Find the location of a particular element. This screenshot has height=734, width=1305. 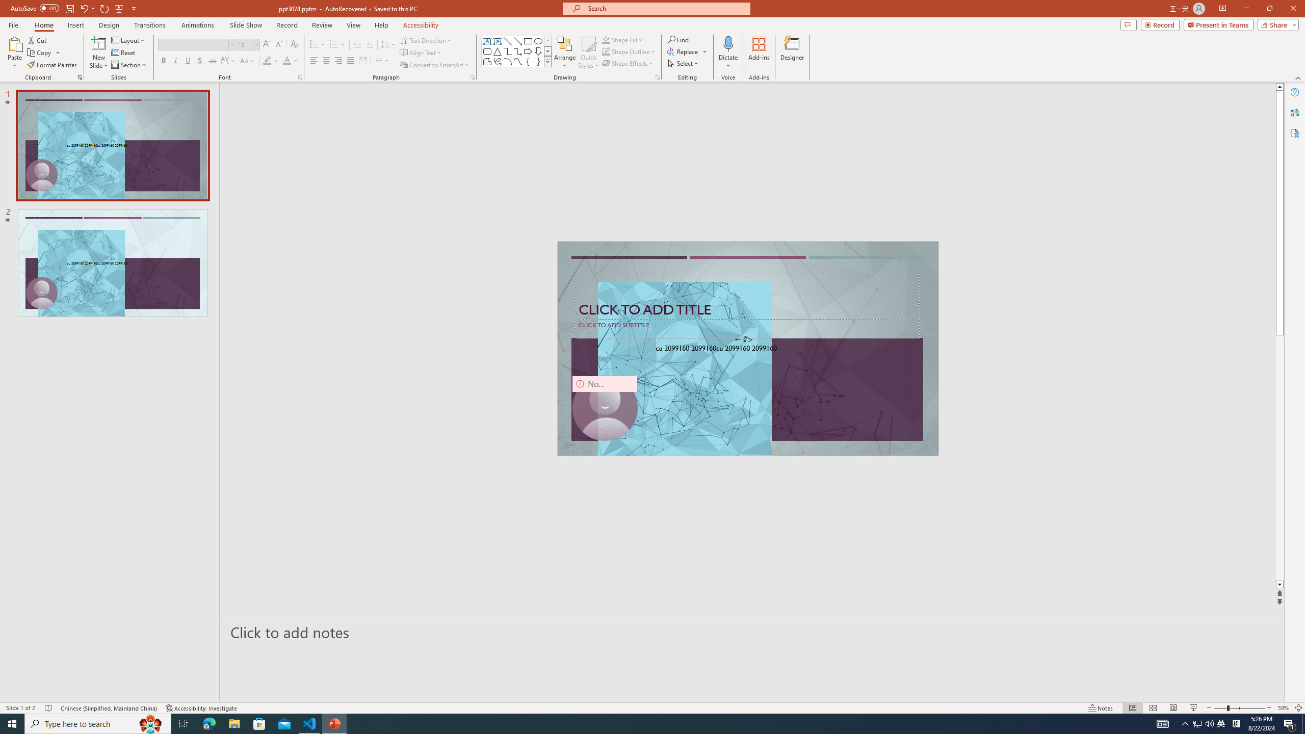

Connector: Elbow is located at coordinates (508, 51).